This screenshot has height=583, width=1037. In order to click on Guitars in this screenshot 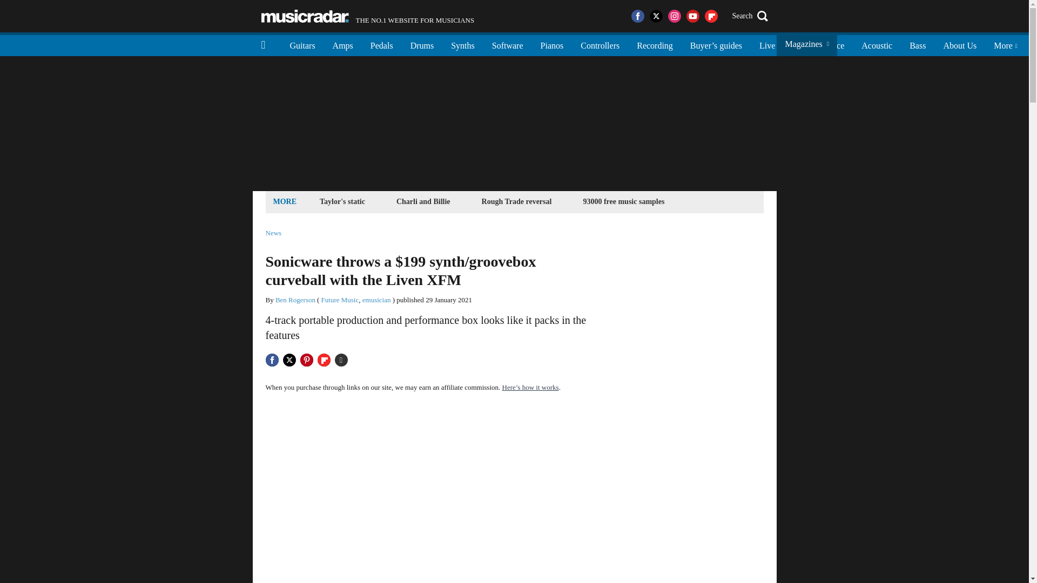, I will do `click(302, 44)`.